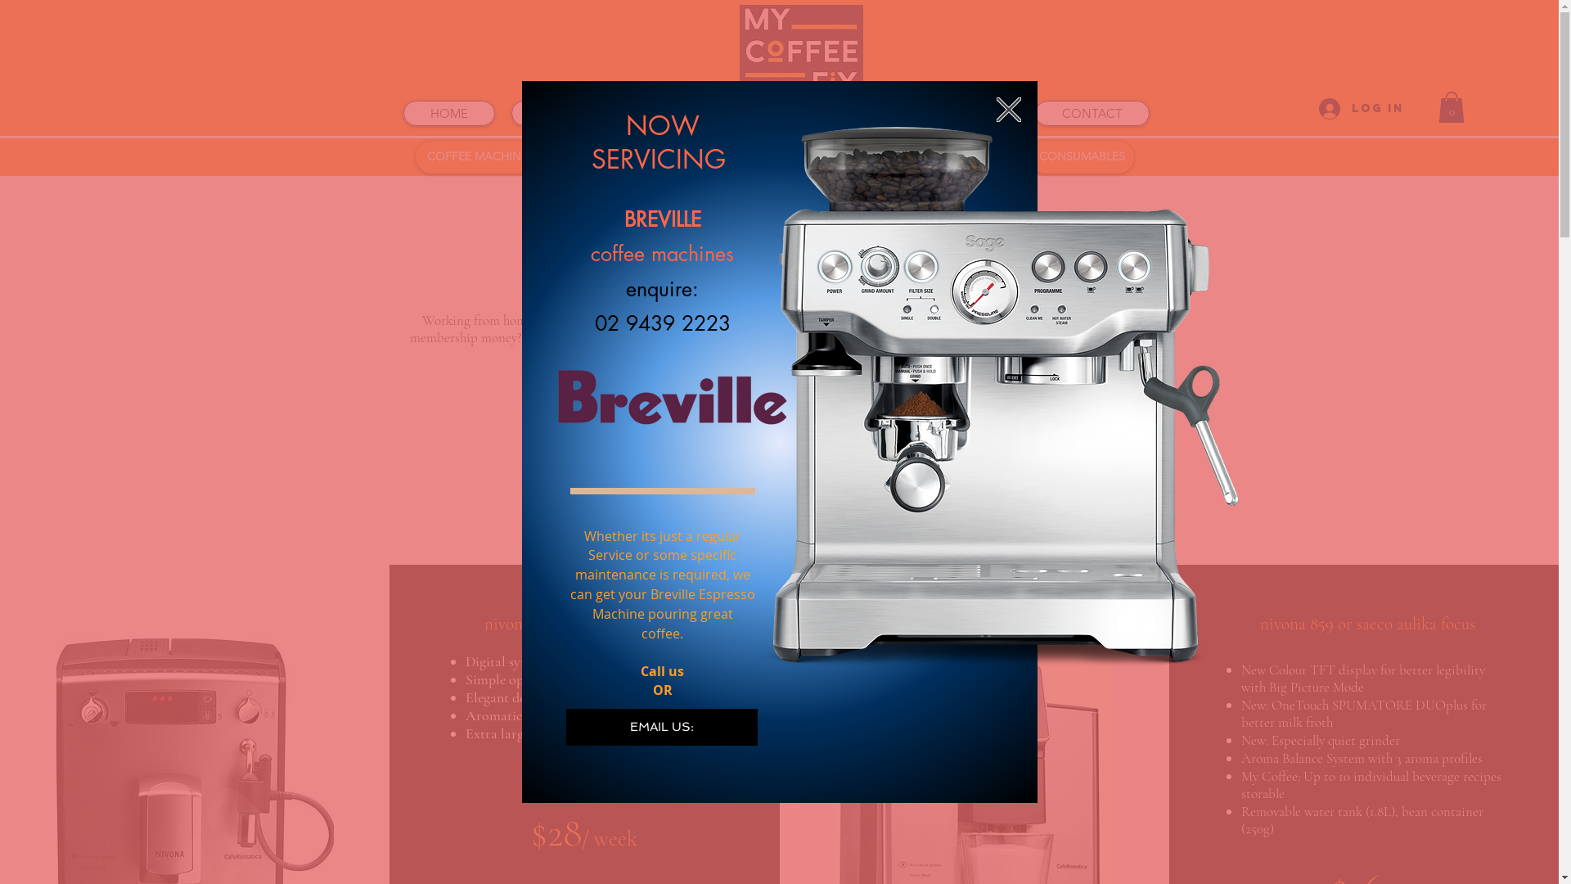  What do you see at coordinates (805, 157) in the screenshot?
I see `COFFEE BEANS` at bounding box center [805, 157].